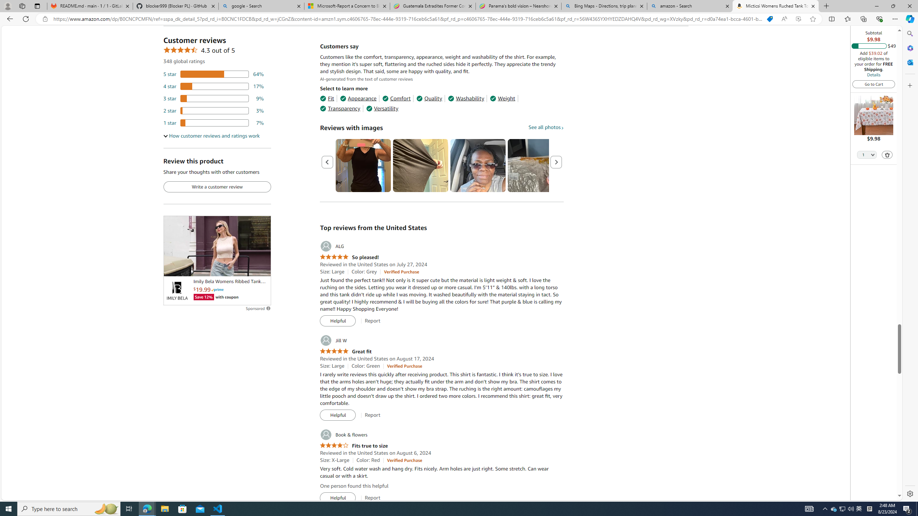  I want to click on Fit, so click(326, 99).